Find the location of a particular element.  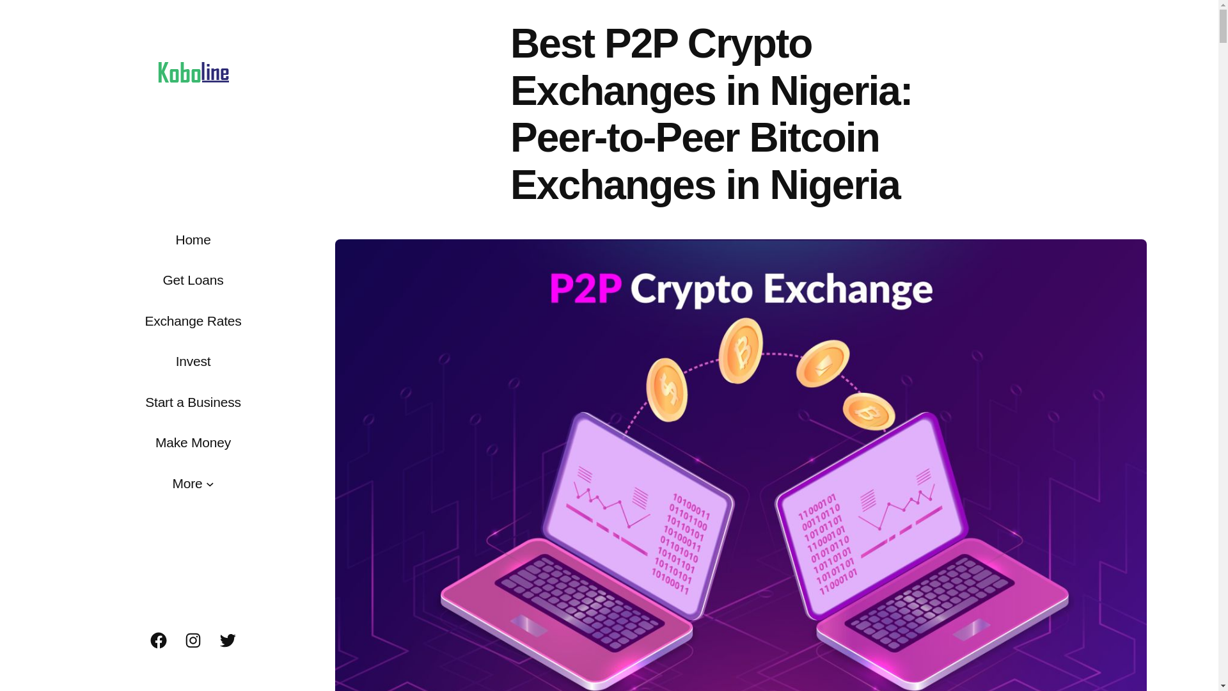

Home is located at coordinates (193, 239).